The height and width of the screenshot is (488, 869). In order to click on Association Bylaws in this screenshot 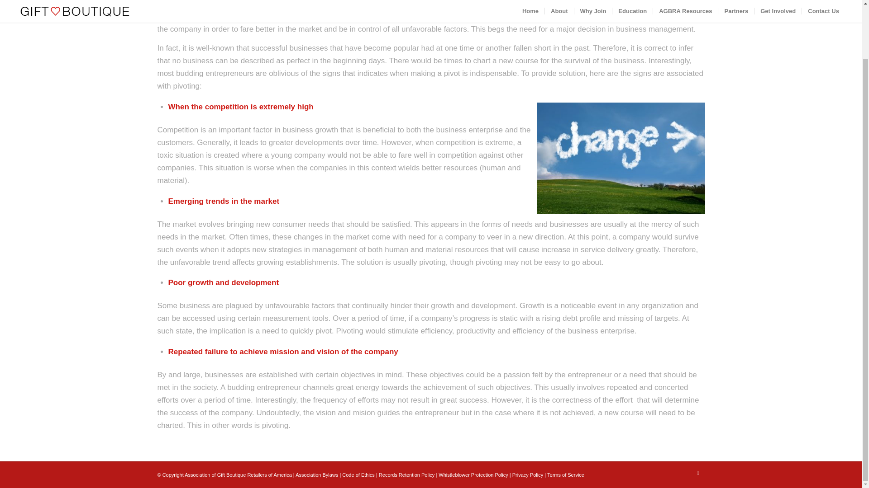, I will do `click(316, 475)`.